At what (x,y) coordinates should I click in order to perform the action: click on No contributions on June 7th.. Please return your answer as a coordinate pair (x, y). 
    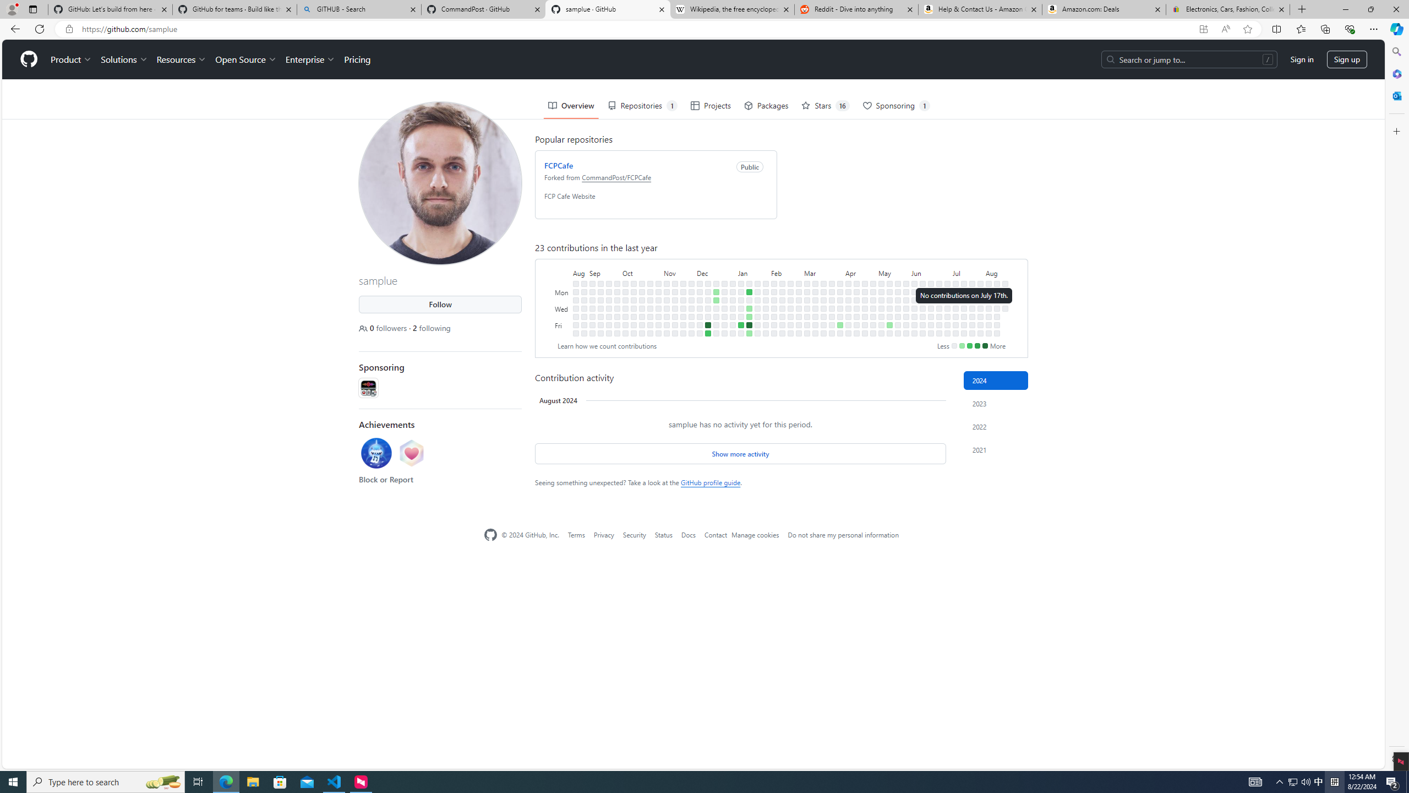
    Looking at the image, I should click on (914, 325).